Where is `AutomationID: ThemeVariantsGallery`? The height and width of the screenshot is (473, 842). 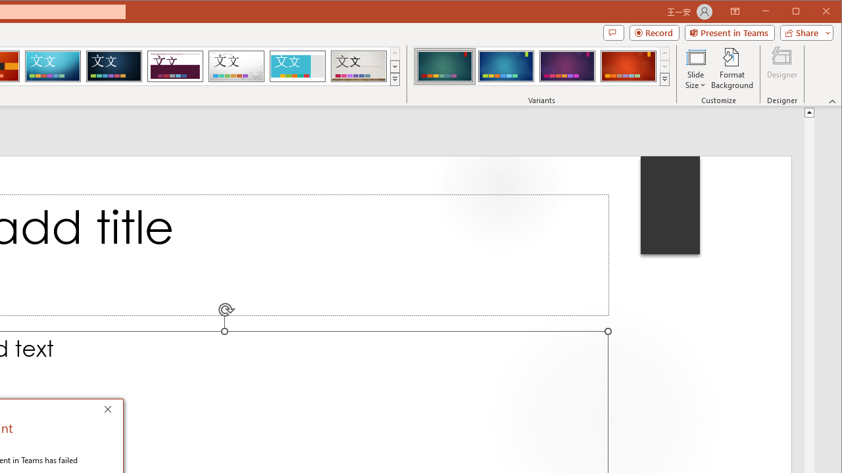
AutomationID: ThemeVariantsGallery is located at coordinates (542, 66).